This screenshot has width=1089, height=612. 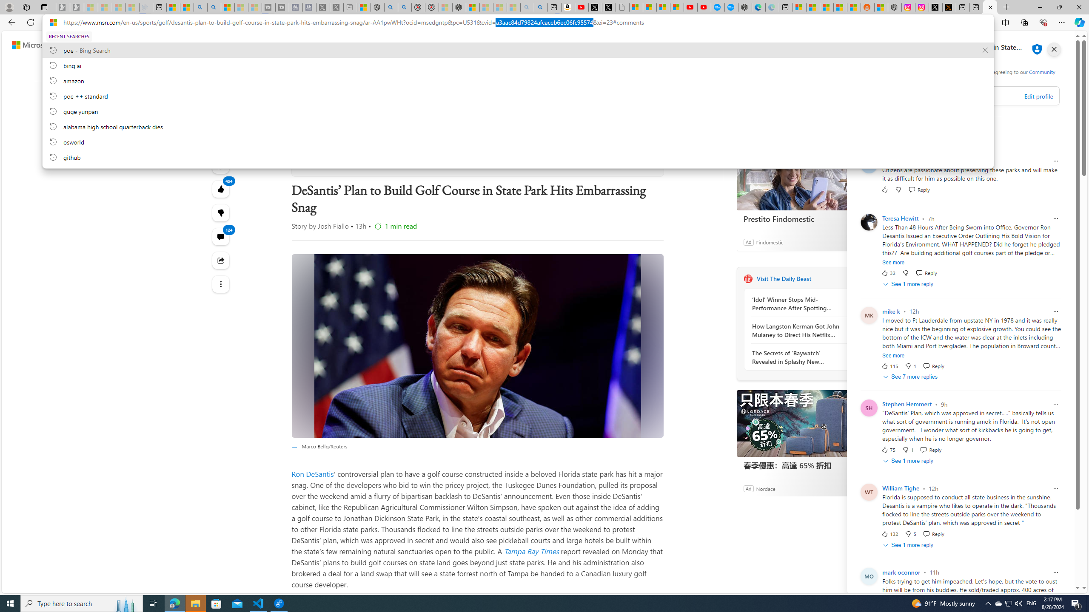 What do you see at coordinates (889, 365) in the screenshot?
I see `115 Like` at bounding box center [889, 365].